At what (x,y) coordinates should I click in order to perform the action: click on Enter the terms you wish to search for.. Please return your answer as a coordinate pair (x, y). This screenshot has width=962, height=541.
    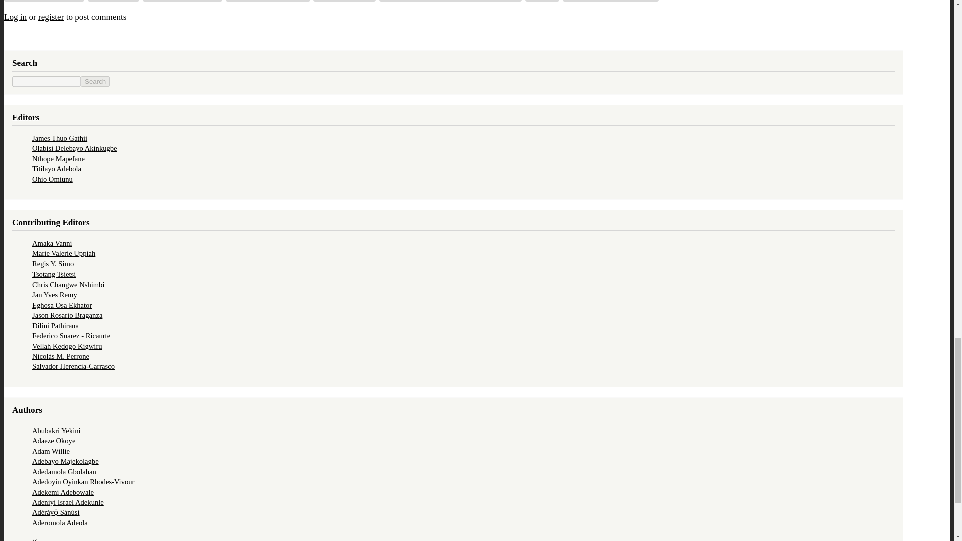
    Looking at the image, I should click on (46, 81).